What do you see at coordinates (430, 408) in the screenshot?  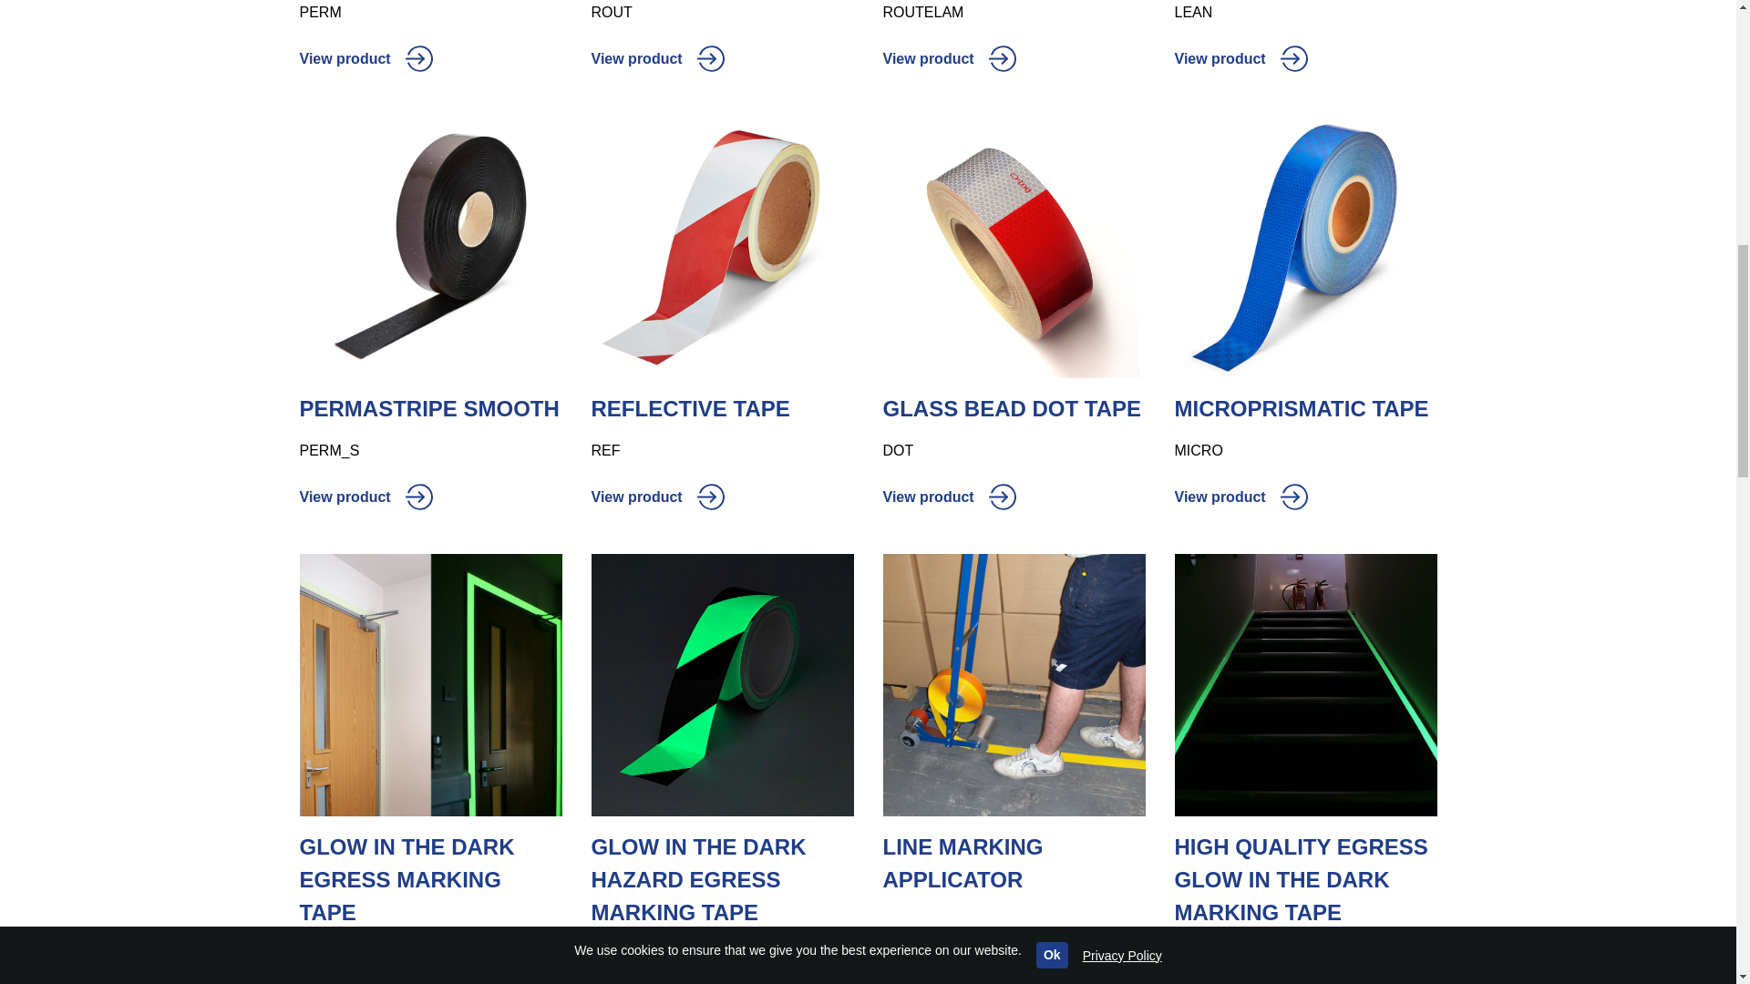 I see `PermaStripe Smooth` at bounding box center [430, 408].